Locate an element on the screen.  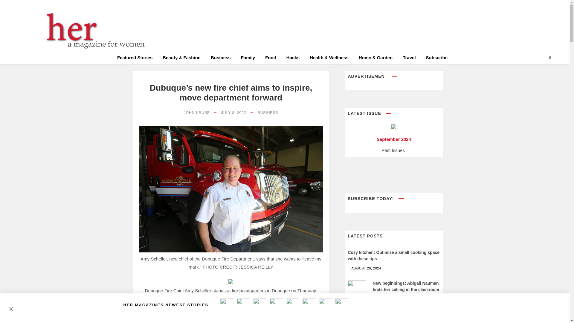
Food is located at coordinates (271, 59).